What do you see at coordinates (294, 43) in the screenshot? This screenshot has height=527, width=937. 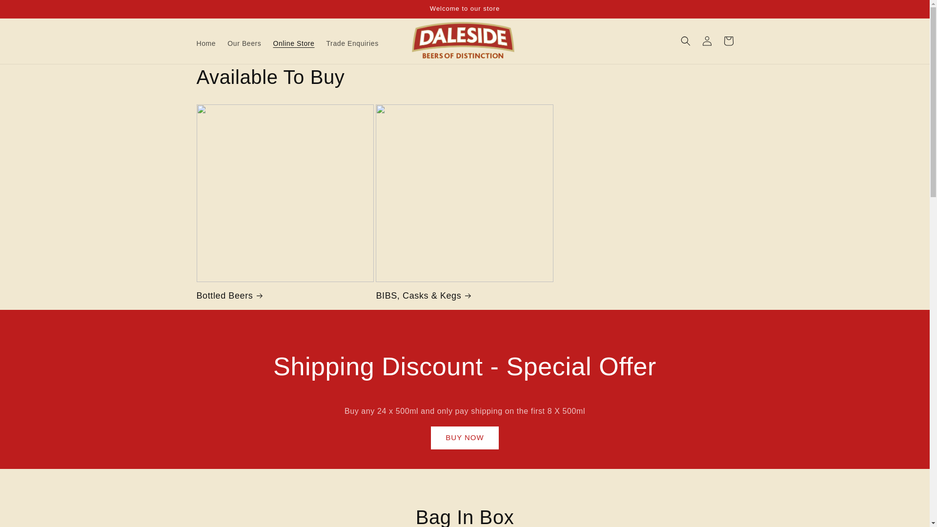 I see `Online Store` at bounding box center [294, 43].